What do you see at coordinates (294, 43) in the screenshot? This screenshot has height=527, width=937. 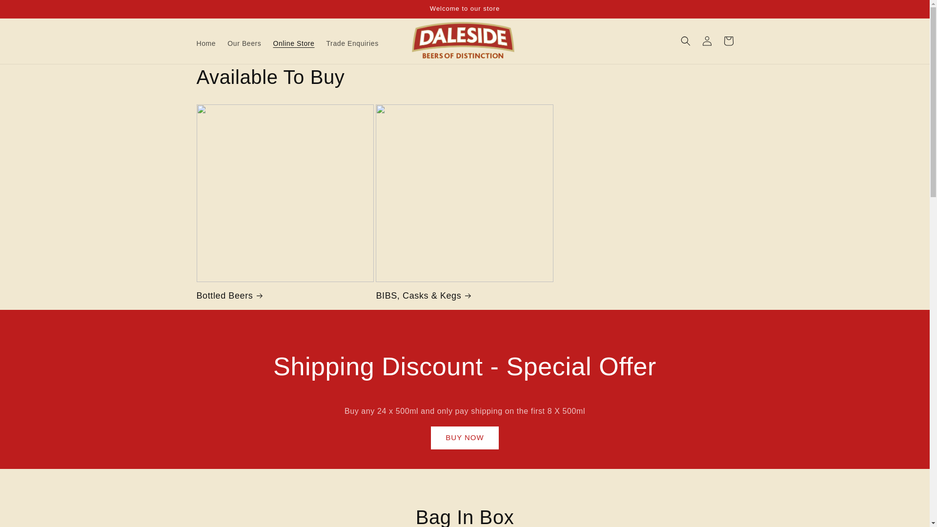 I see `Online Store` at bounding box center [294, 43].